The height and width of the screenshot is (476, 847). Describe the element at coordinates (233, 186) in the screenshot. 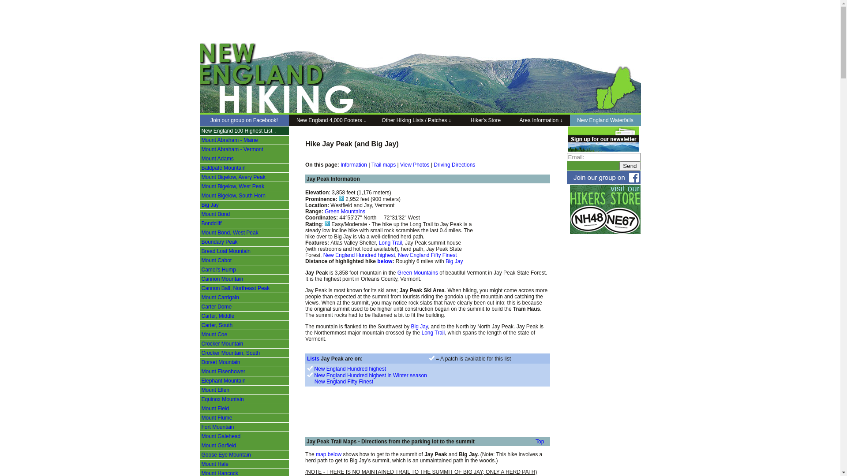

I see `Mount Bigelow, West Peak` at that location.